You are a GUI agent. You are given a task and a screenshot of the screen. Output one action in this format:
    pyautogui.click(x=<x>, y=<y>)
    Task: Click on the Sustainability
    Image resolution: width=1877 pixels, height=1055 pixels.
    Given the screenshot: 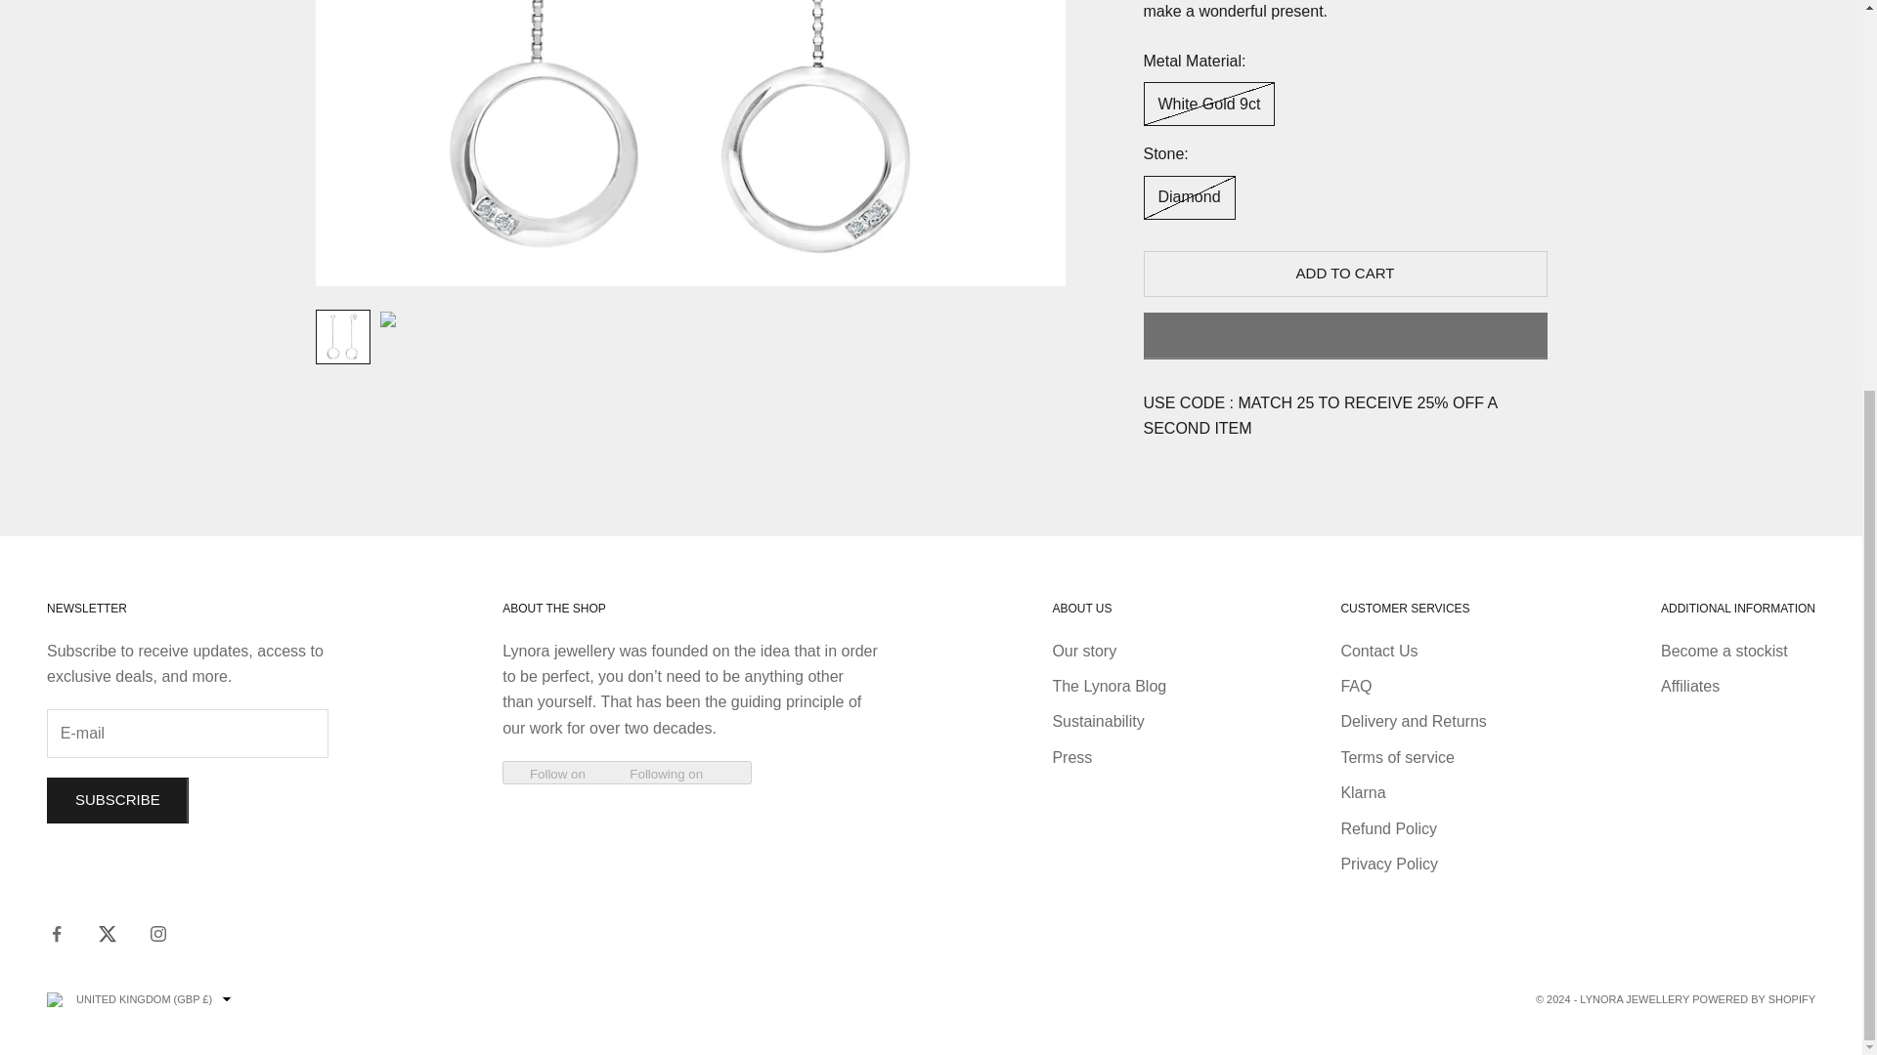 What is the action you would take?
    pyautogui.click(x=1097, y=721)
    